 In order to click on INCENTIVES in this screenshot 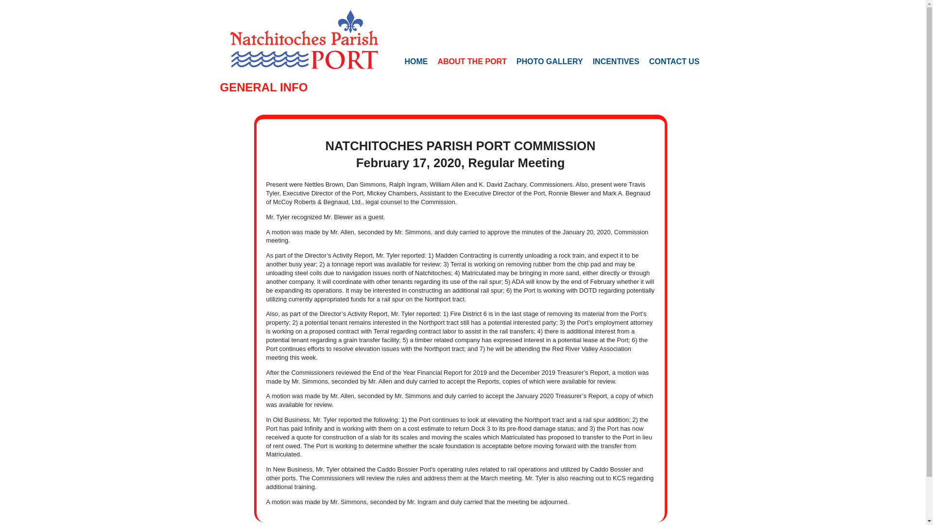, I will do `click(616, 61)`.